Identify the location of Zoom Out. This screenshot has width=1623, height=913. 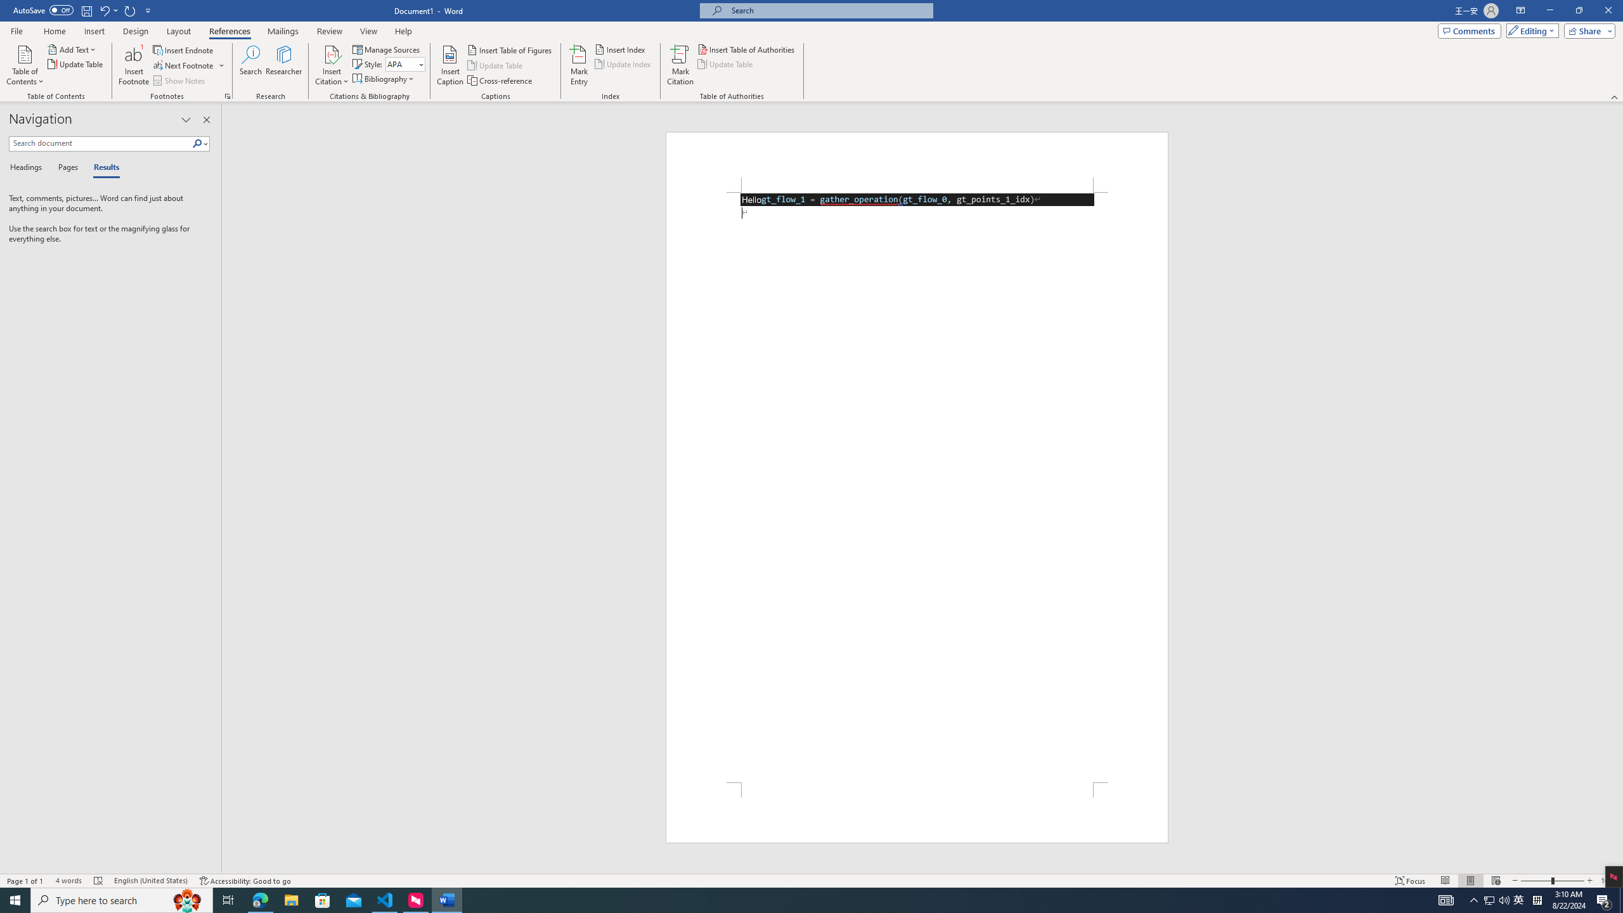
(1536, 881).